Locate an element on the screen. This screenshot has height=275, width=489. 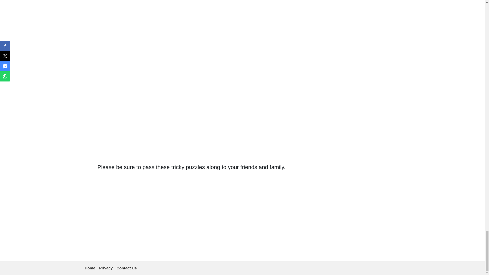
Privacy is located at coordinates (106, 268).